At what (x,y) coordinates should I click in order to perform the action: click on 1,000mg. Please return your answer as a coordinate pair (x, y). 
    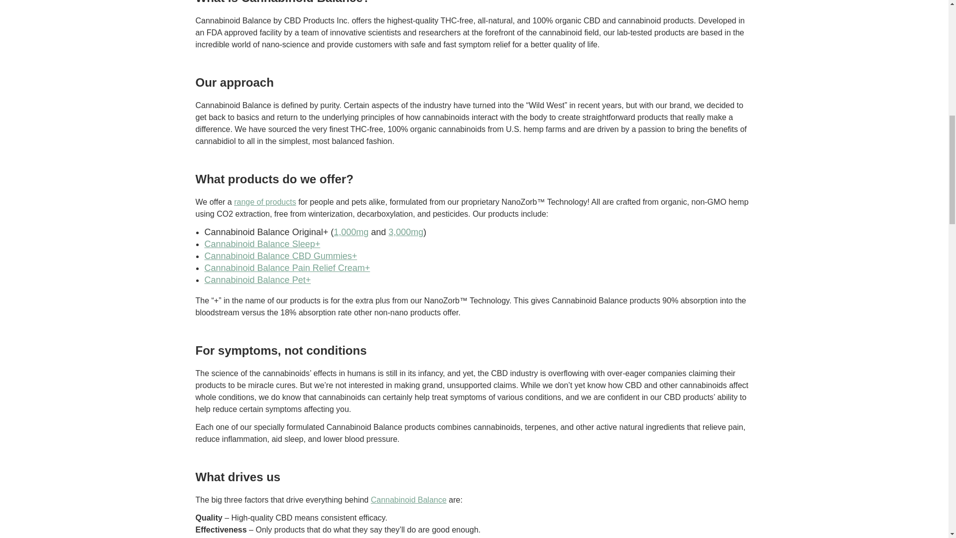
    Looking at the image, I should click on (351, 232).